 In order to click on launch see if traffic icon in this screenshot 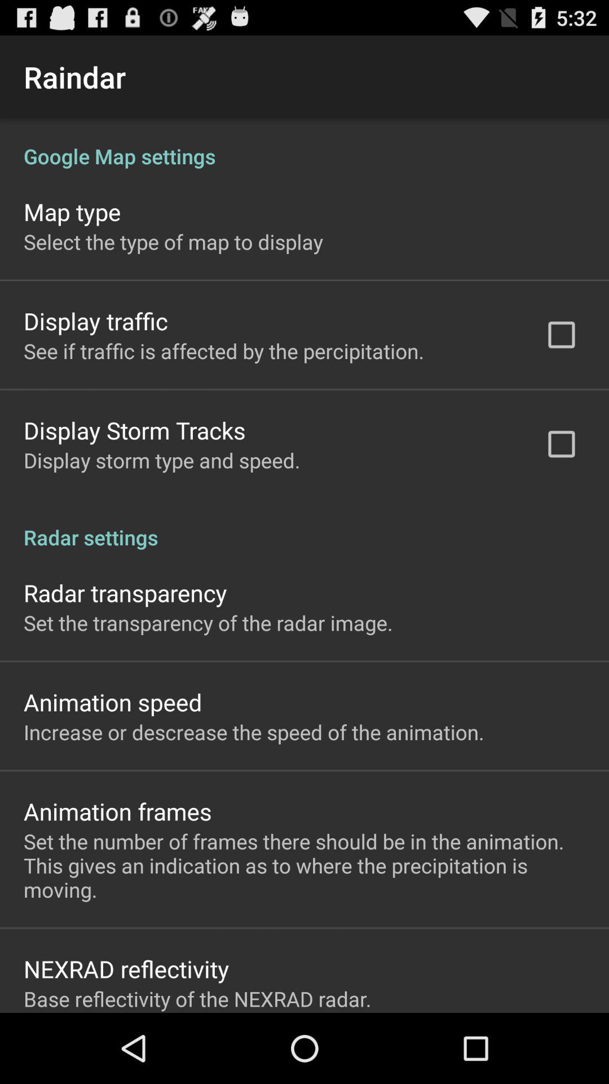, I will do `click(224, 351)`.